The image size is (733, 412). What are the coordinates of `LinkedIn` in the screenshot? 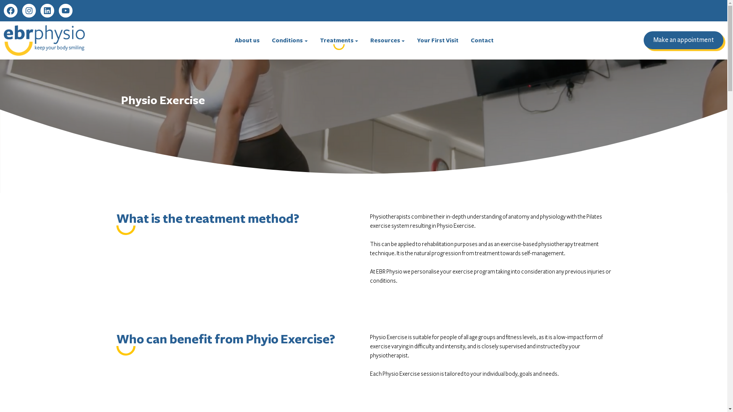 It's located at (47, 11).